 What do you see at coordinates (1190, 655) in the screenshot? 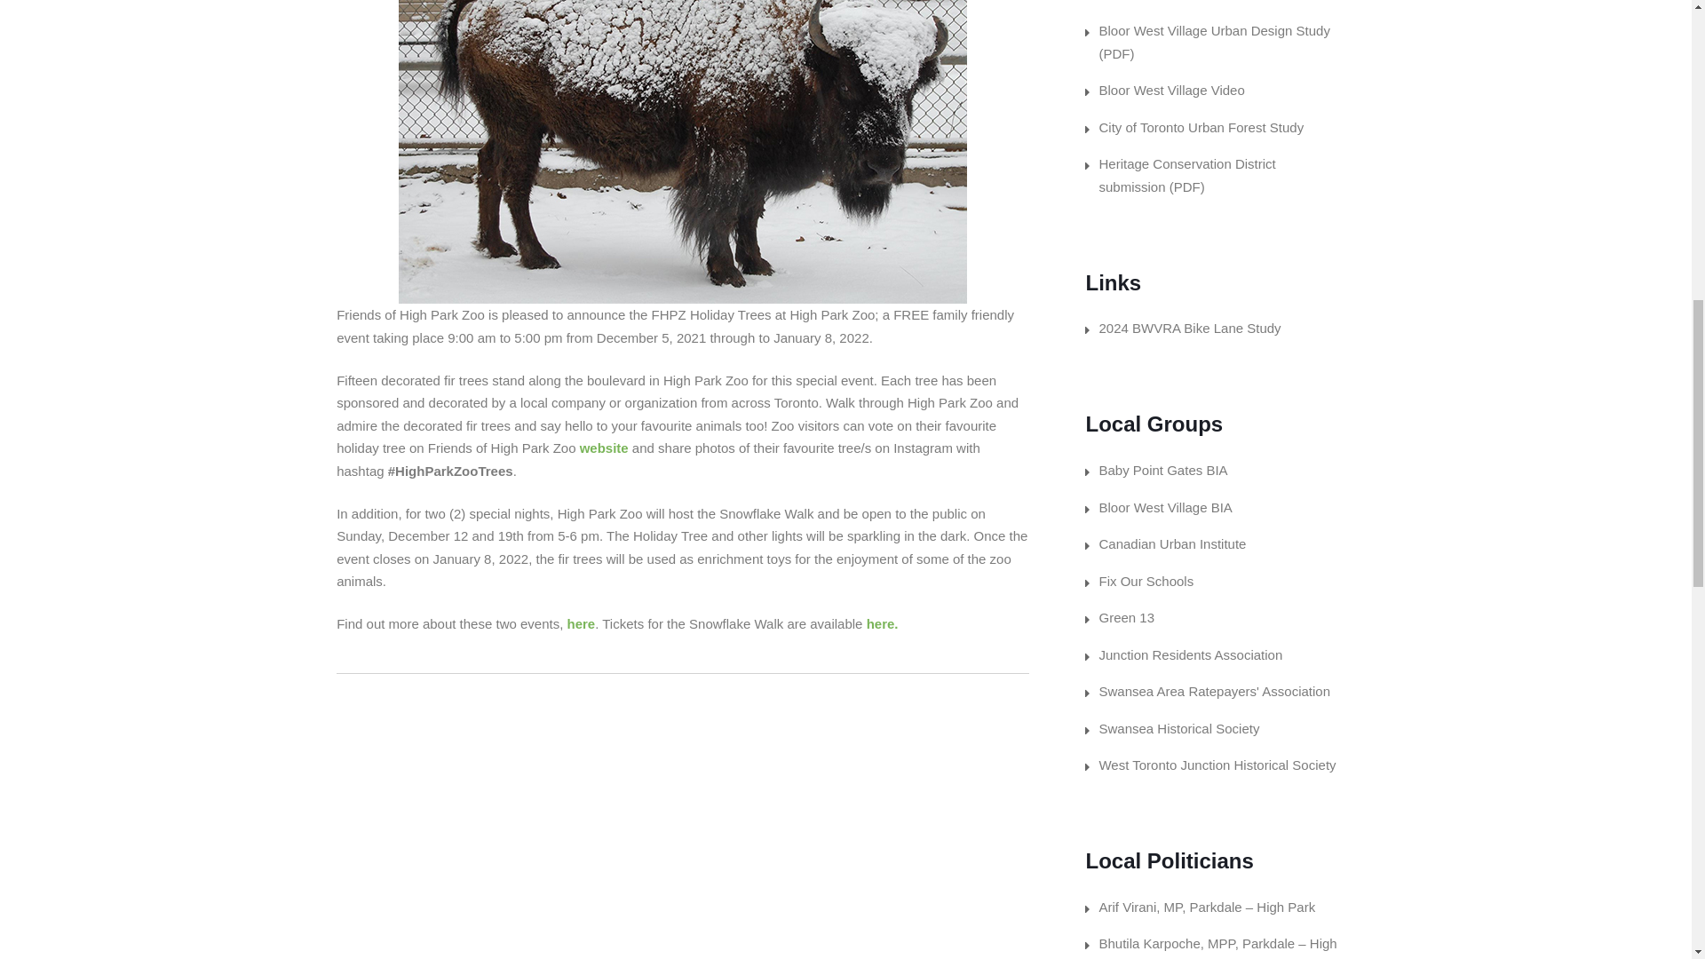
I see `Junction Residents Association` at bounding box center [1190, 655].